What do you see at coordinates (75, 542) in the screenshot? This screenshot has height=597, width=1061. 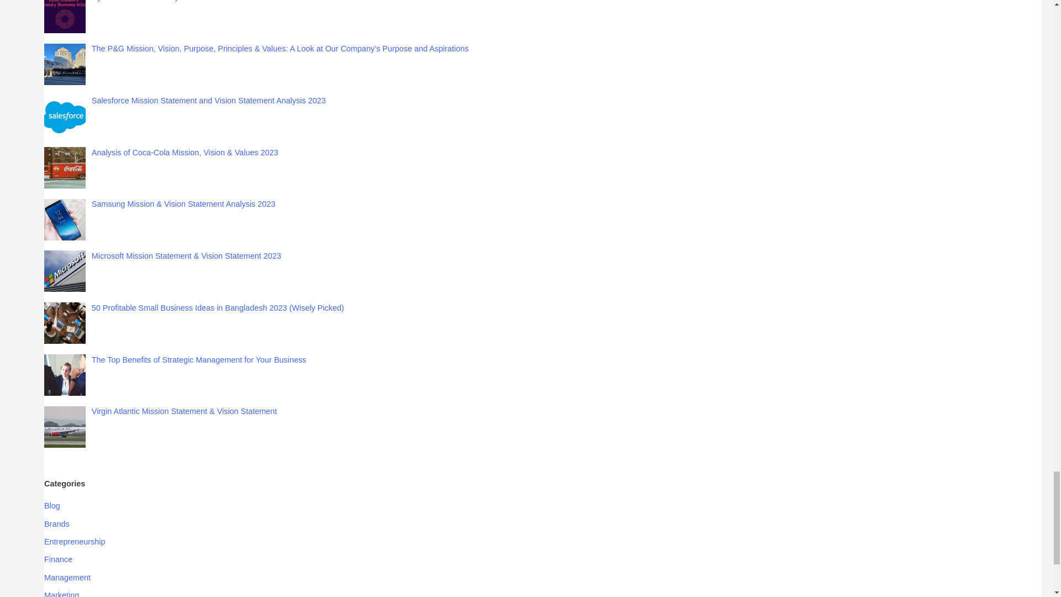 I see `Entrepreneurship` at bounding box center [75, 542].